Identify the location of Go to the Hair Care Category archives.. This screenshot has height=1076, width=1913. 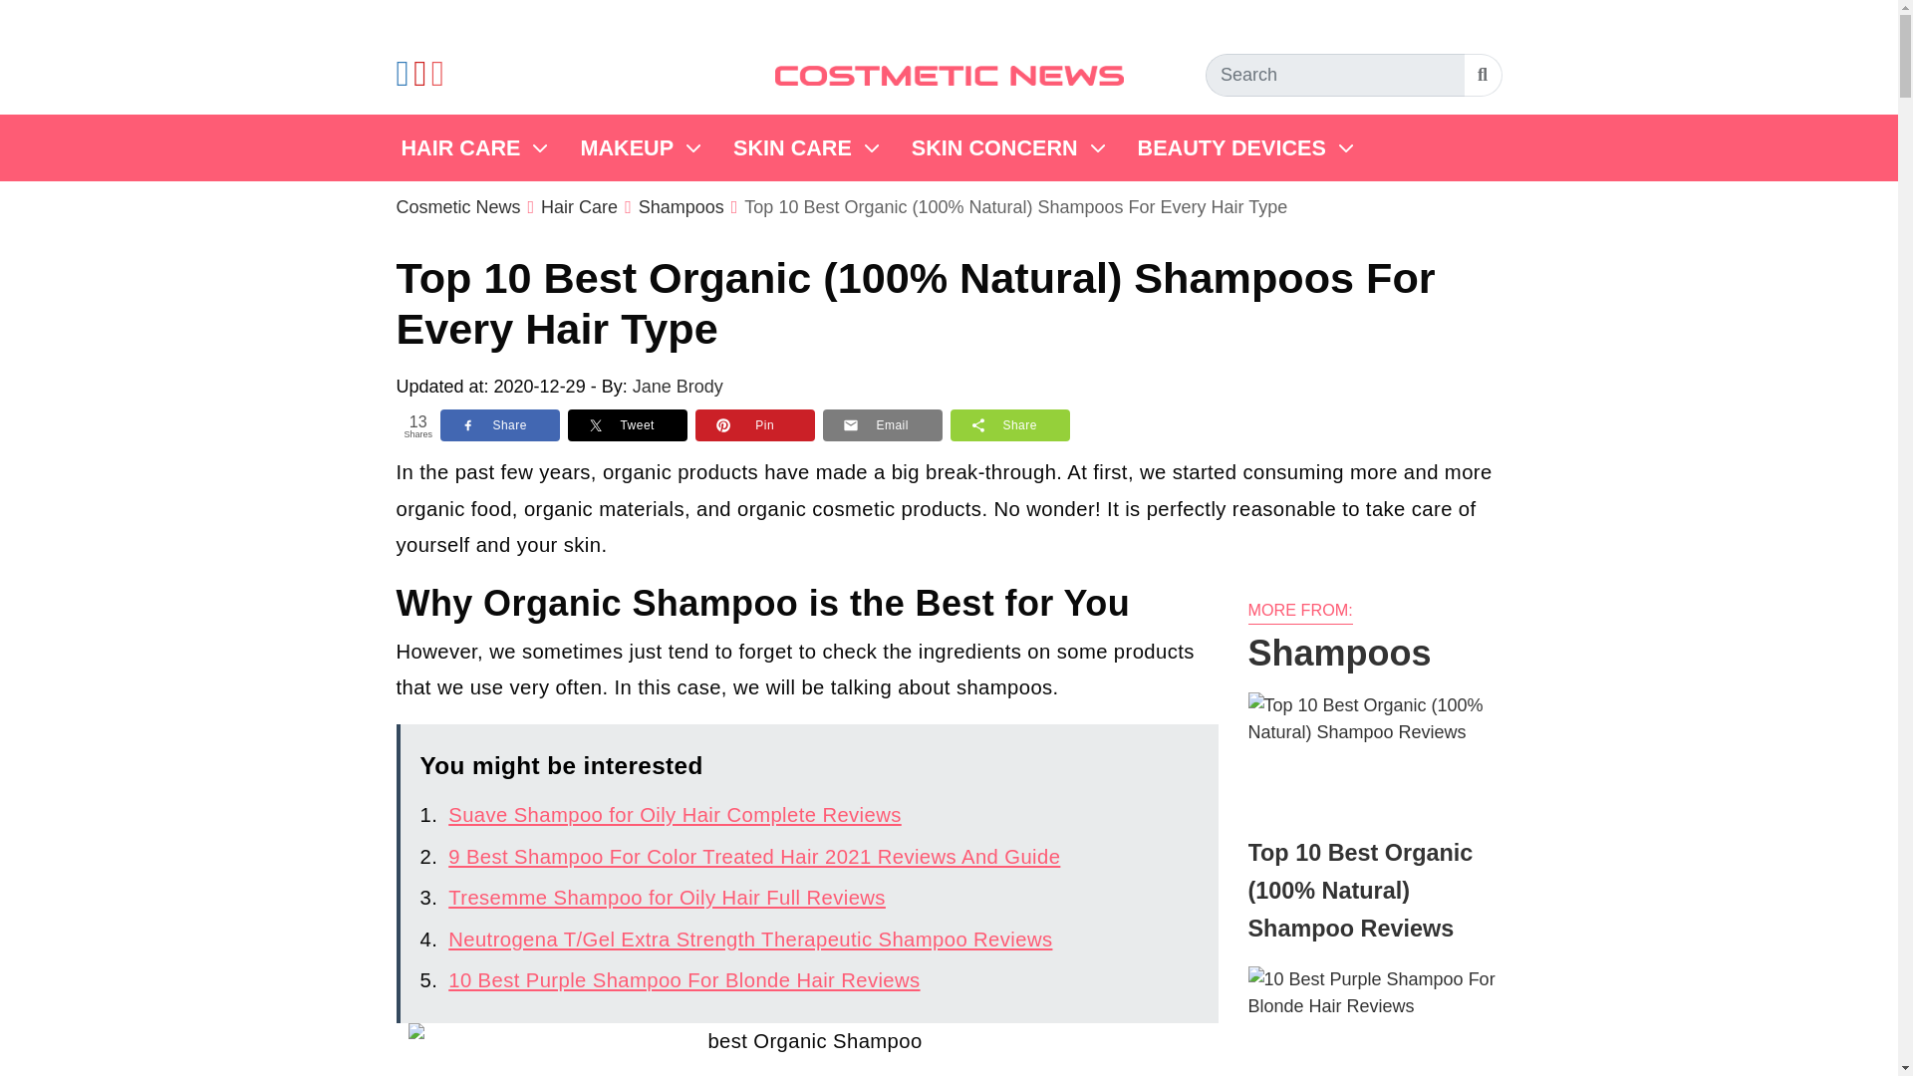
(580, 207).